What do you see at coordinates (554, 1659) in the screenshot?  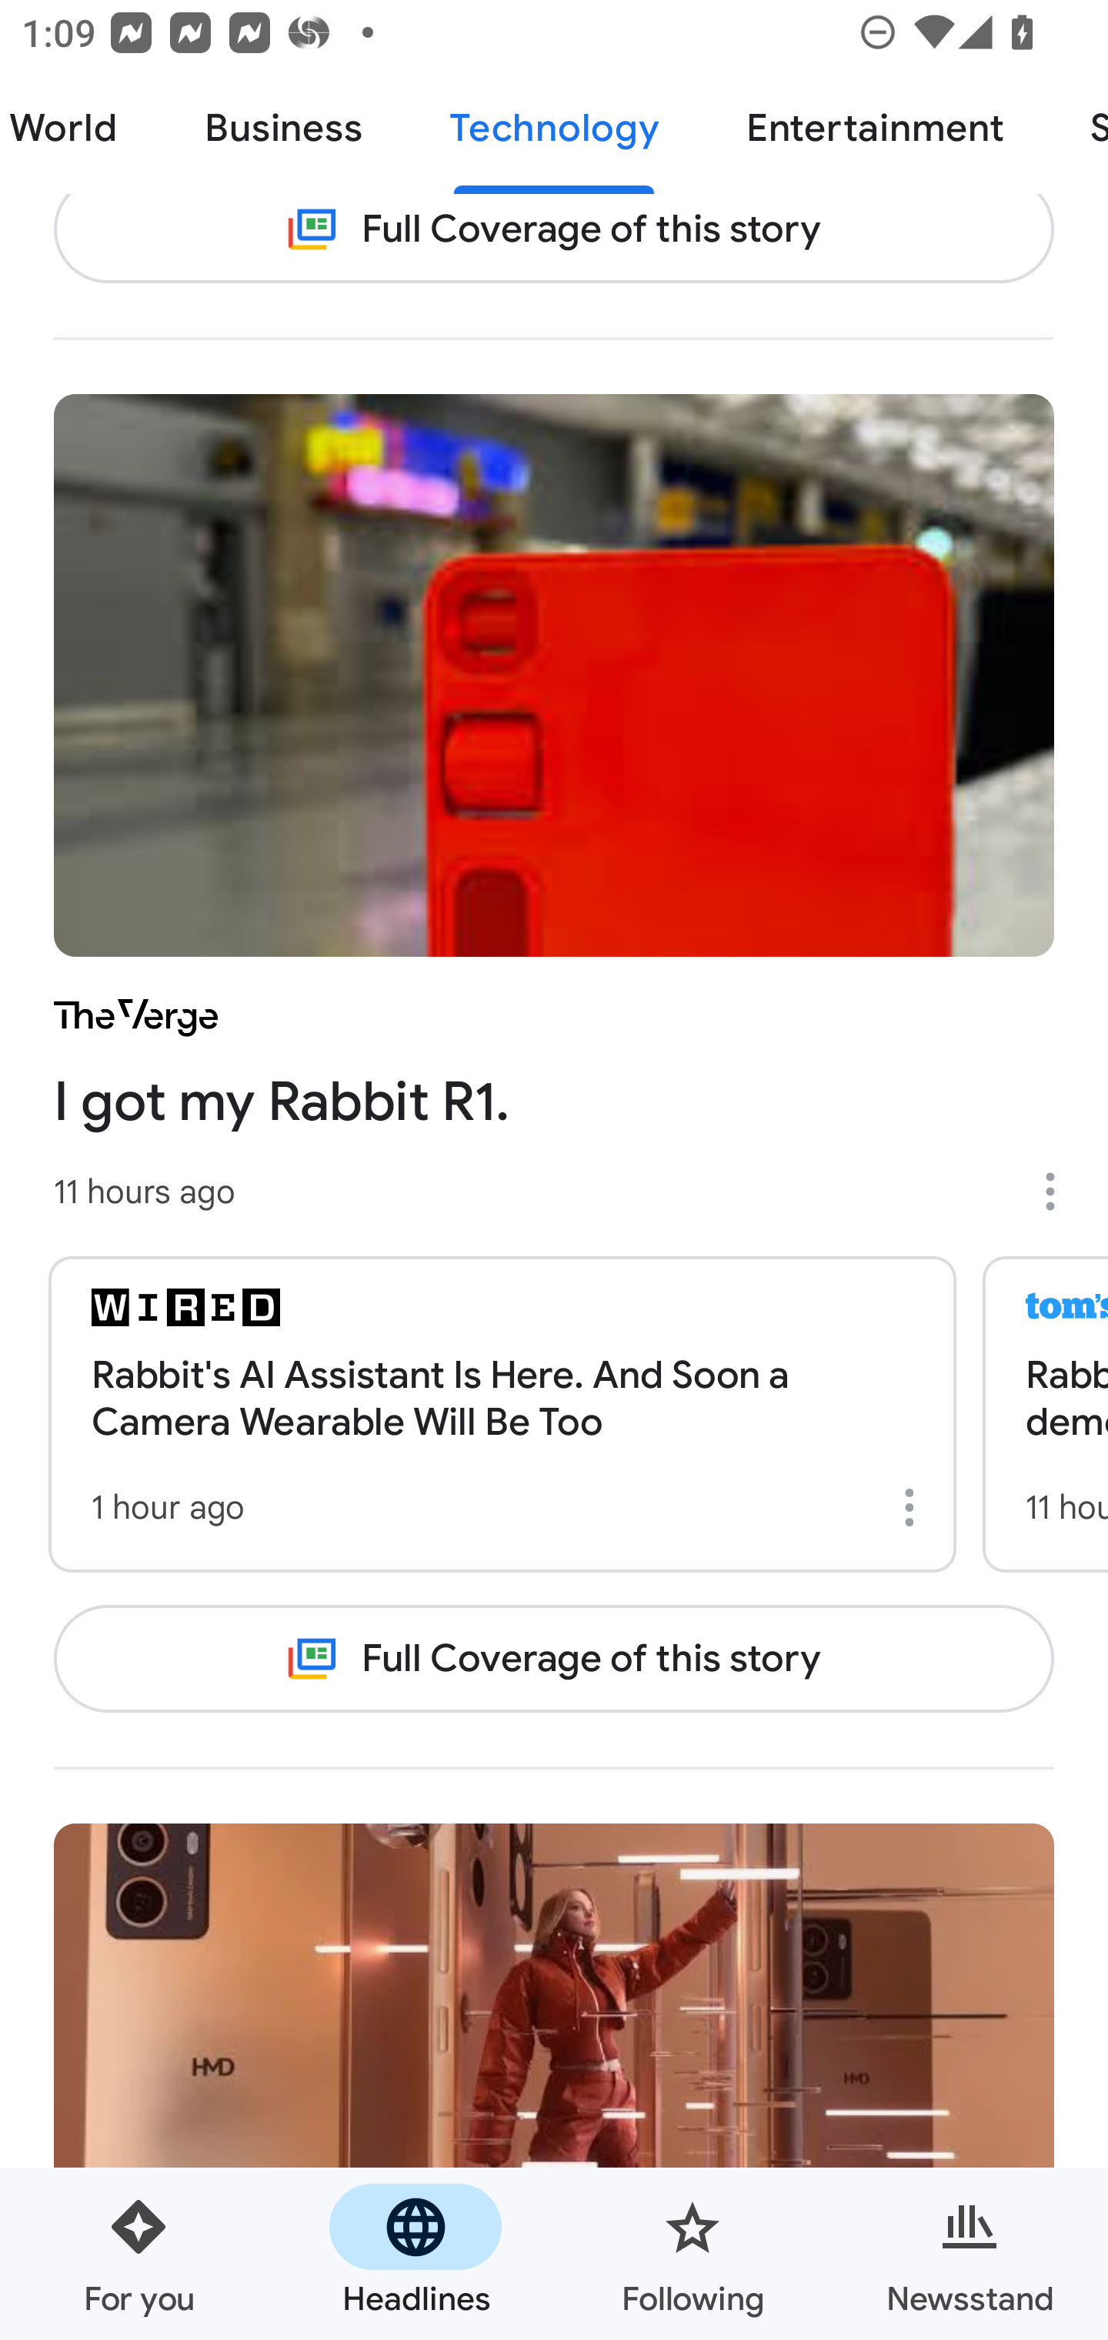 I see `Full Coverage of this story` at bounding box center [554, 1659].